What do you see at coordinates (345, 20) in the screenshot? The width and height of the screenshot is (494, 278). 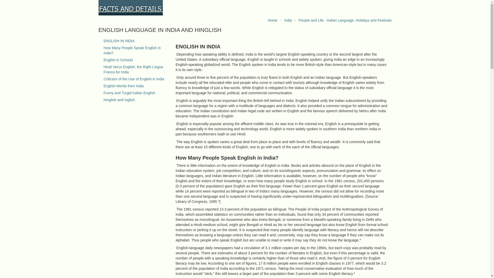 I see `People and Life - Indian Language, Holidays and Festivals` at bounding box center [345, 20].